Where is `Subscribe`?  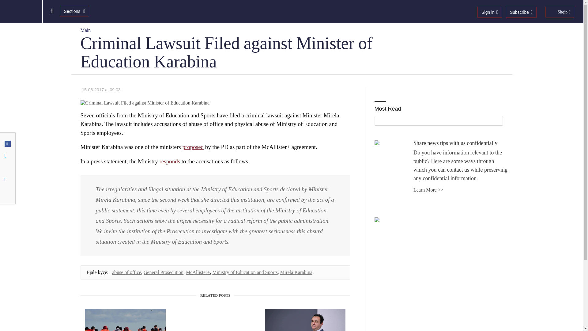 Subscribe is located at coordinates (521, 12).